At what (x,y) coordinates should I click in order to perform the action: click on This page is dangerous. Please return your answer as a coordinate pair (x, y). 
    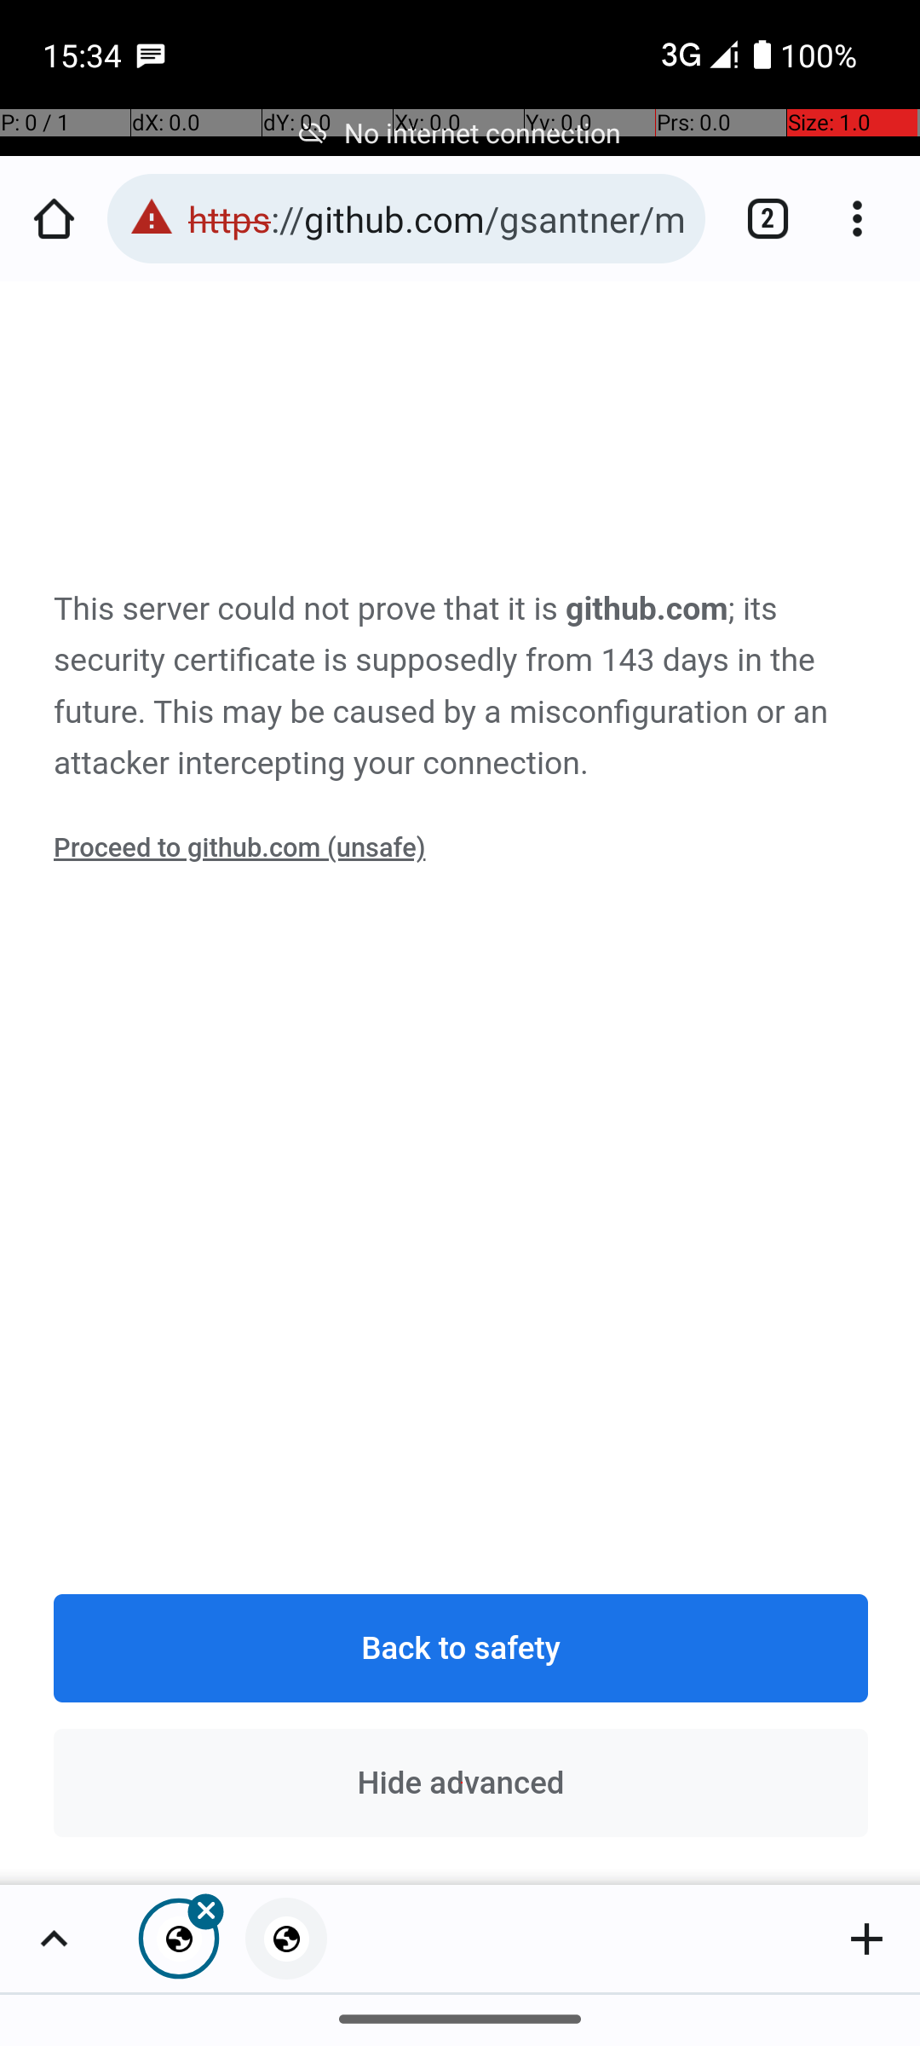
    Looking at the image, I should click on (152, 218).